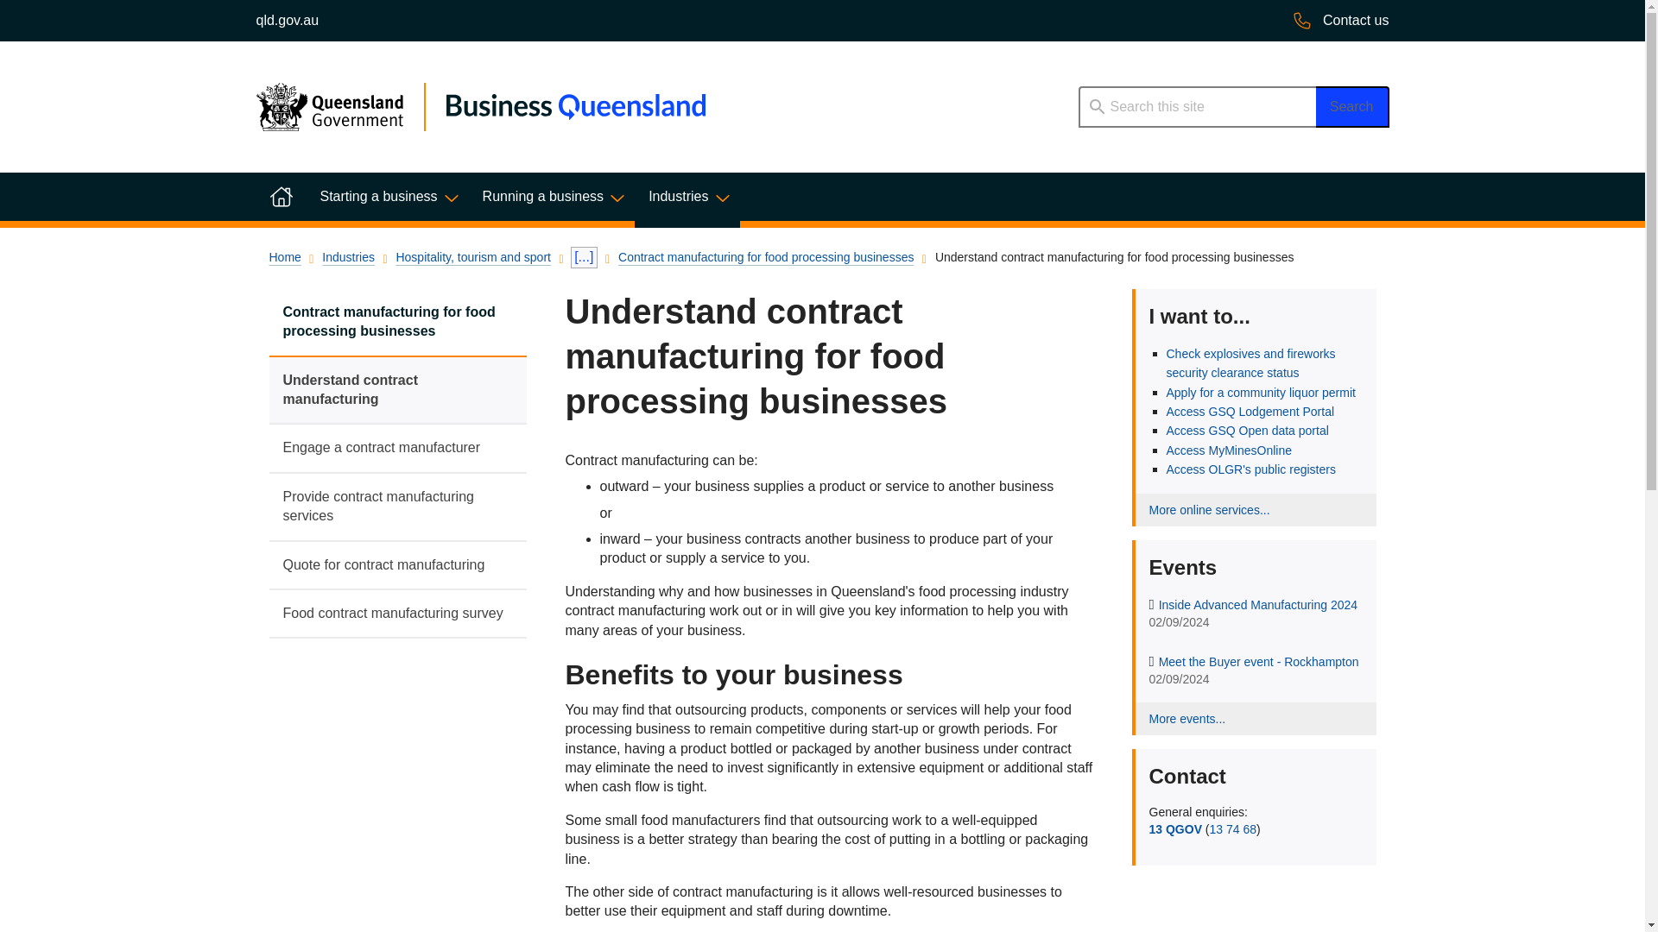  I want to click on qld.gov.au, so click(287, 21).